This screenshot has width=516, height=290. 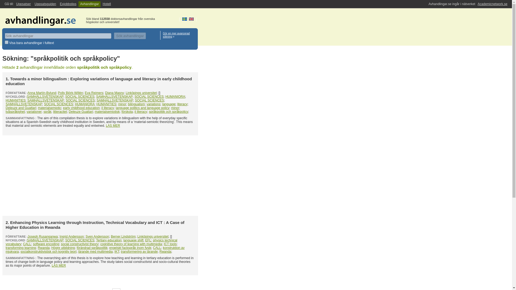 What do you see at coordinates (149, 100) in the screenshot?
I see `SOCIAL SCIENCES` at bounding box center [149, 100].